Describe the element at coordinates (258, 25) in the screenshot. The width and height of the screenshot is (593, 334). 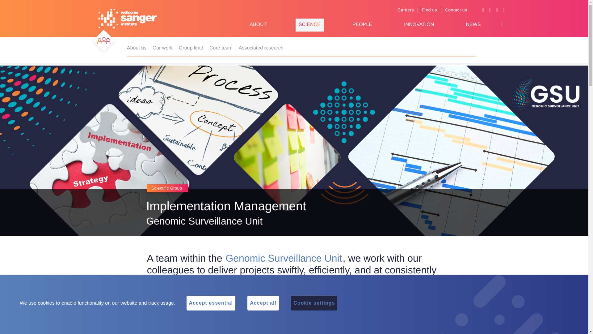
I see `ABOUT` at that location.